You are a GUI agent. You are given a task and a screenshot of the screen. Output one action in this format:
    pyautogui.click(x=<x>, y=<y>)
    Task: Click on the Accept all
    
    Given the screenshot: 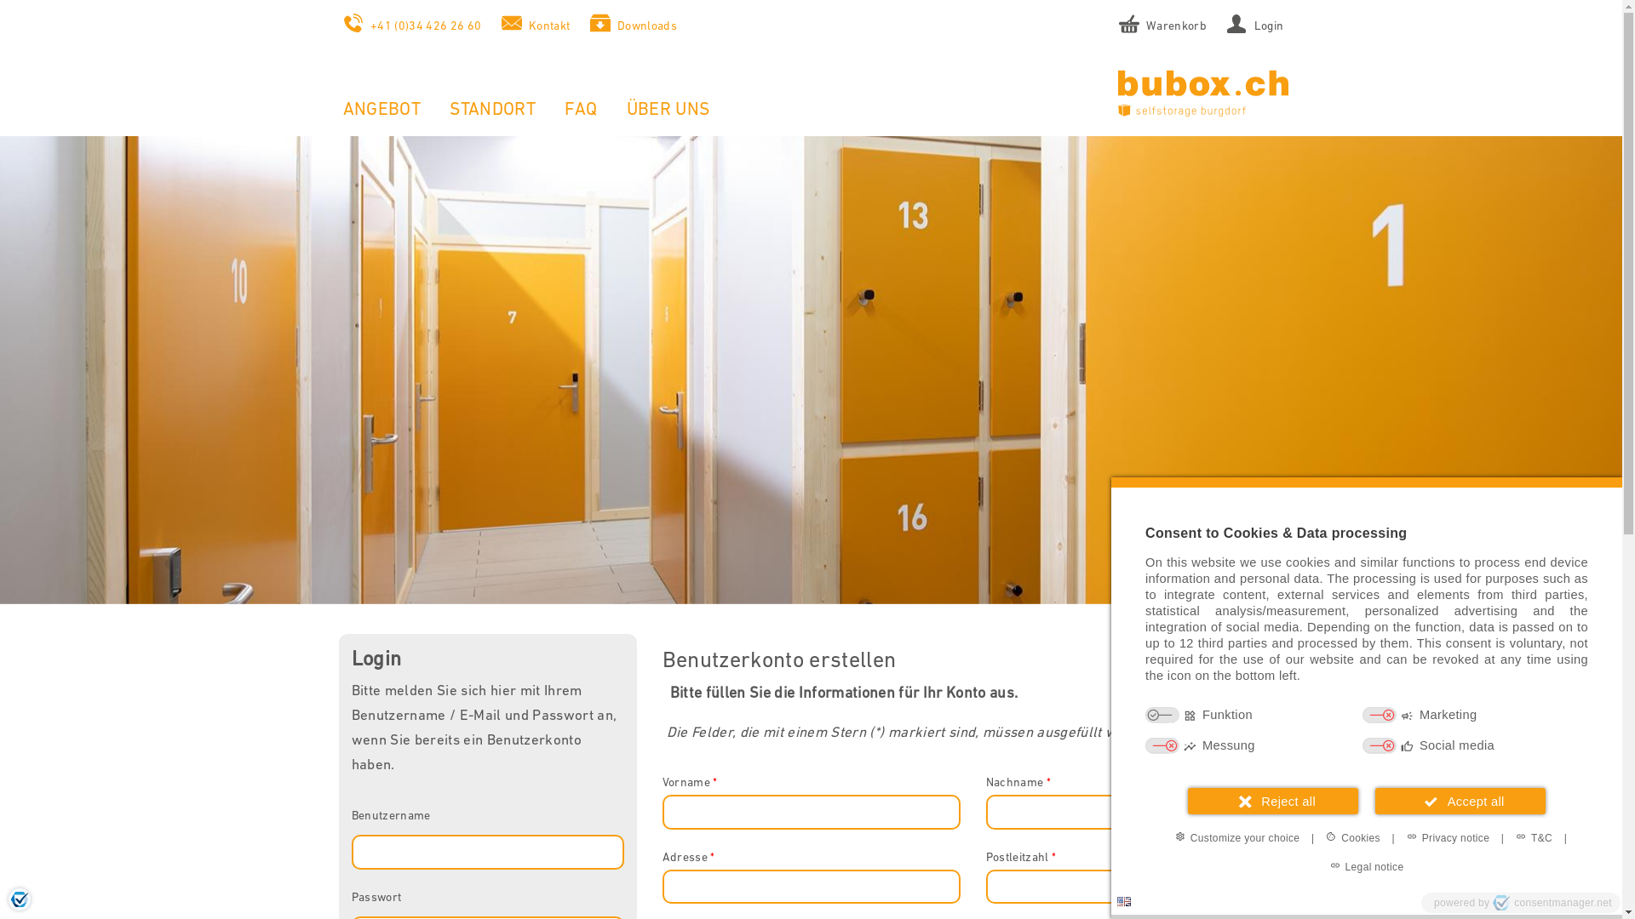 What is the action you would take?
    pyautogui.click(x=1460, y=802)
    